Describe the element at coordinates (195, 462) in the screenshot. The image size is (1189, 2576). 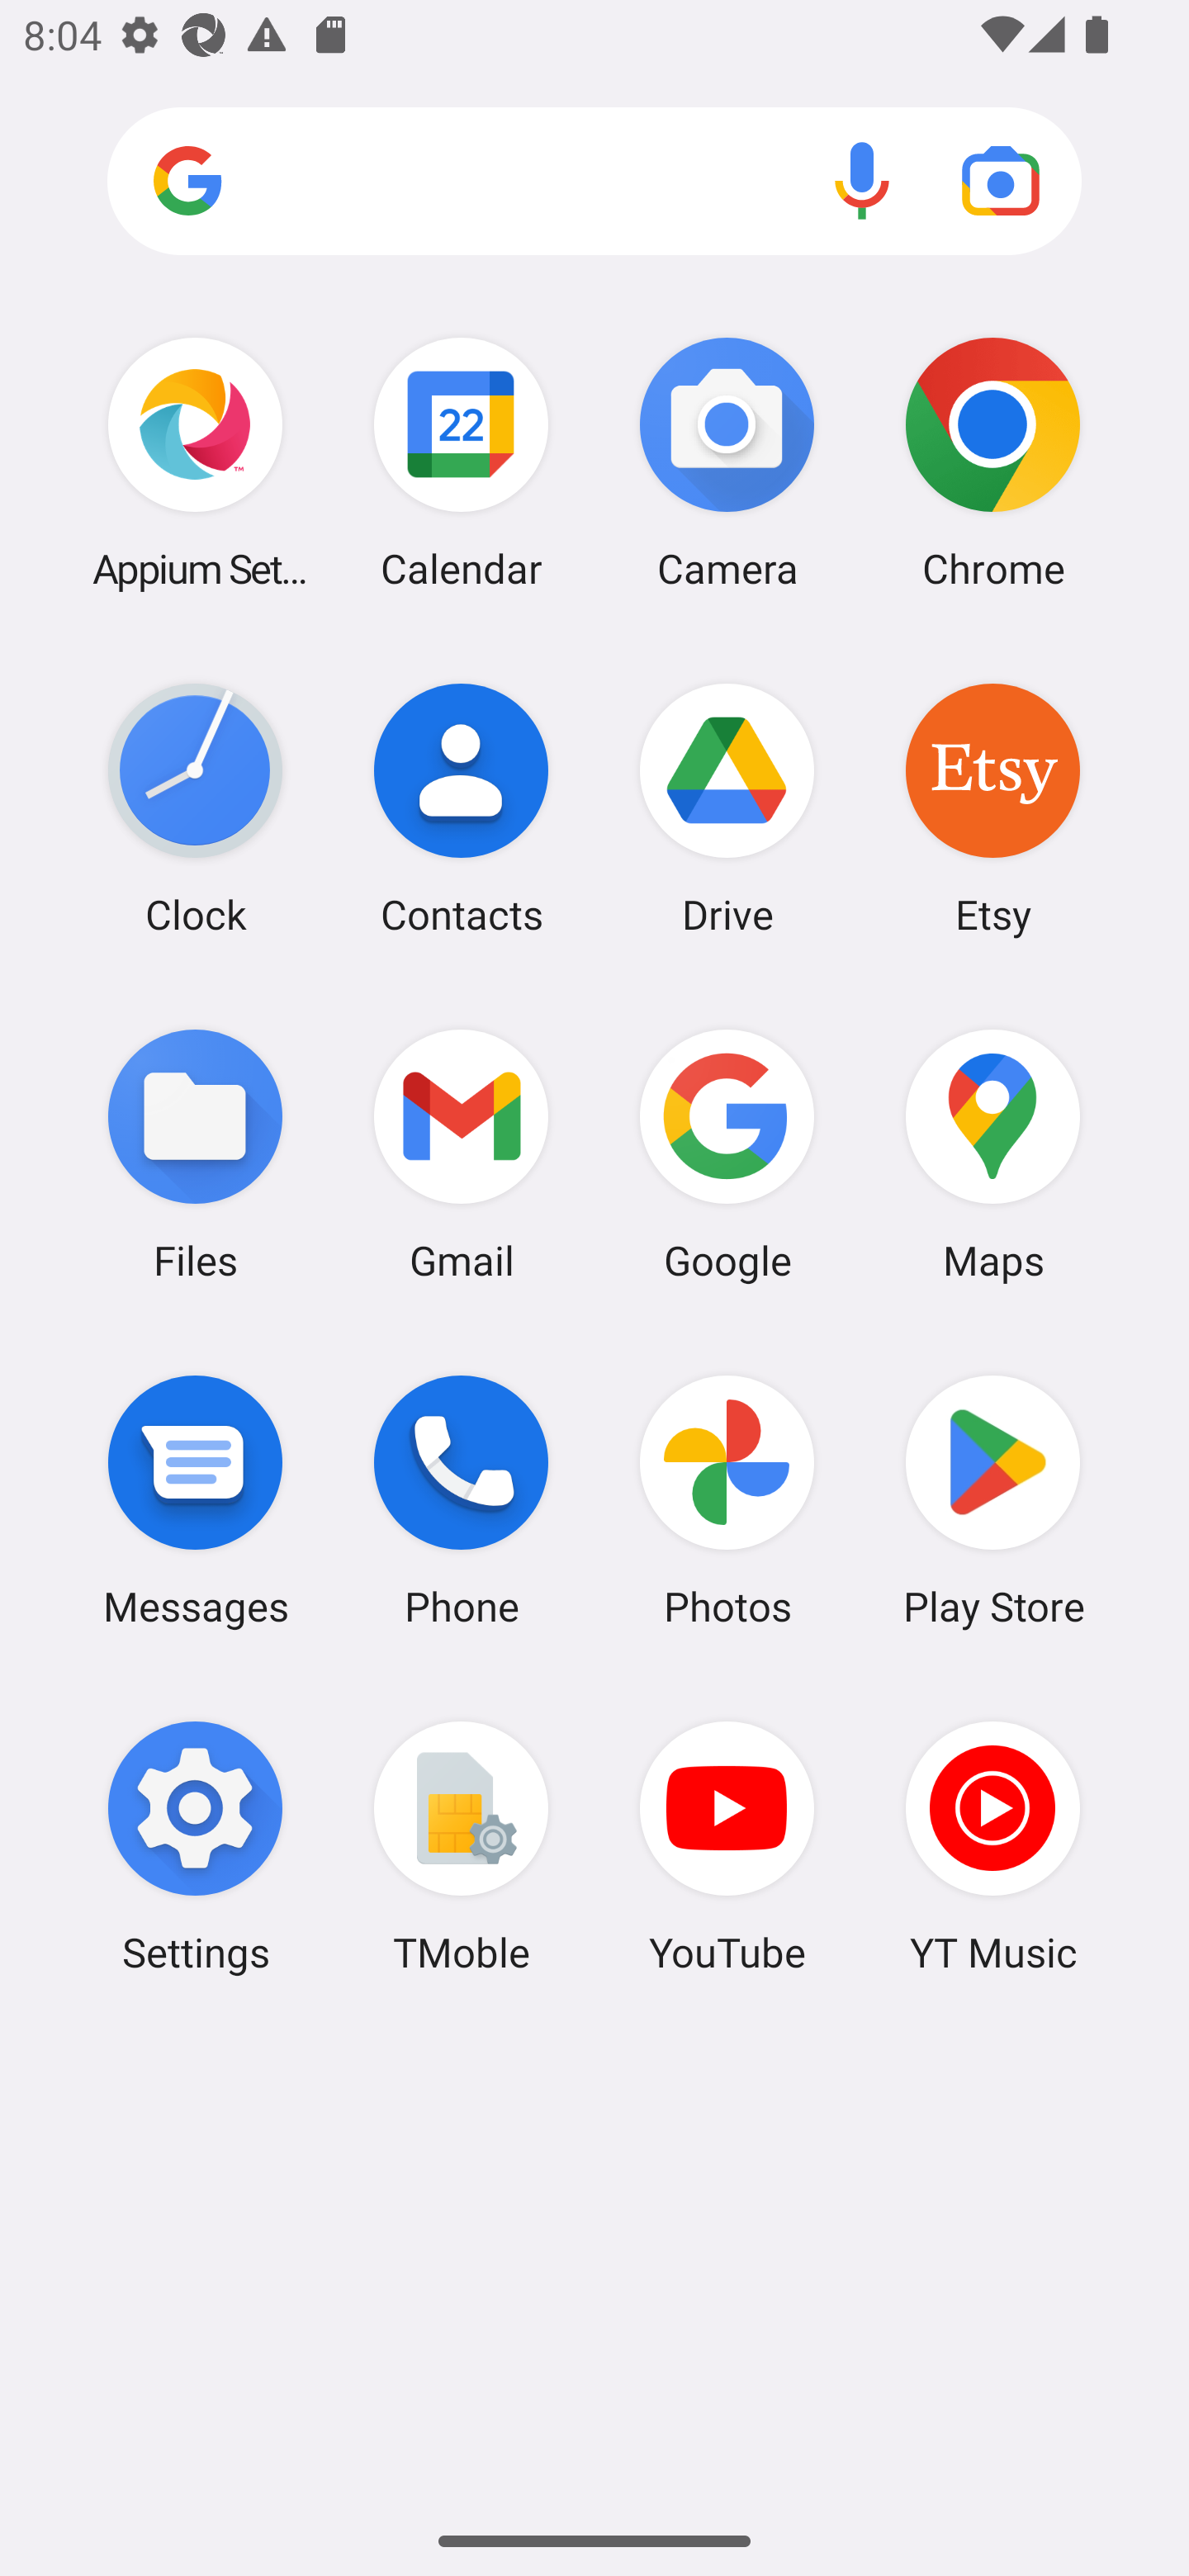
I see `Appium Settings` at that location.